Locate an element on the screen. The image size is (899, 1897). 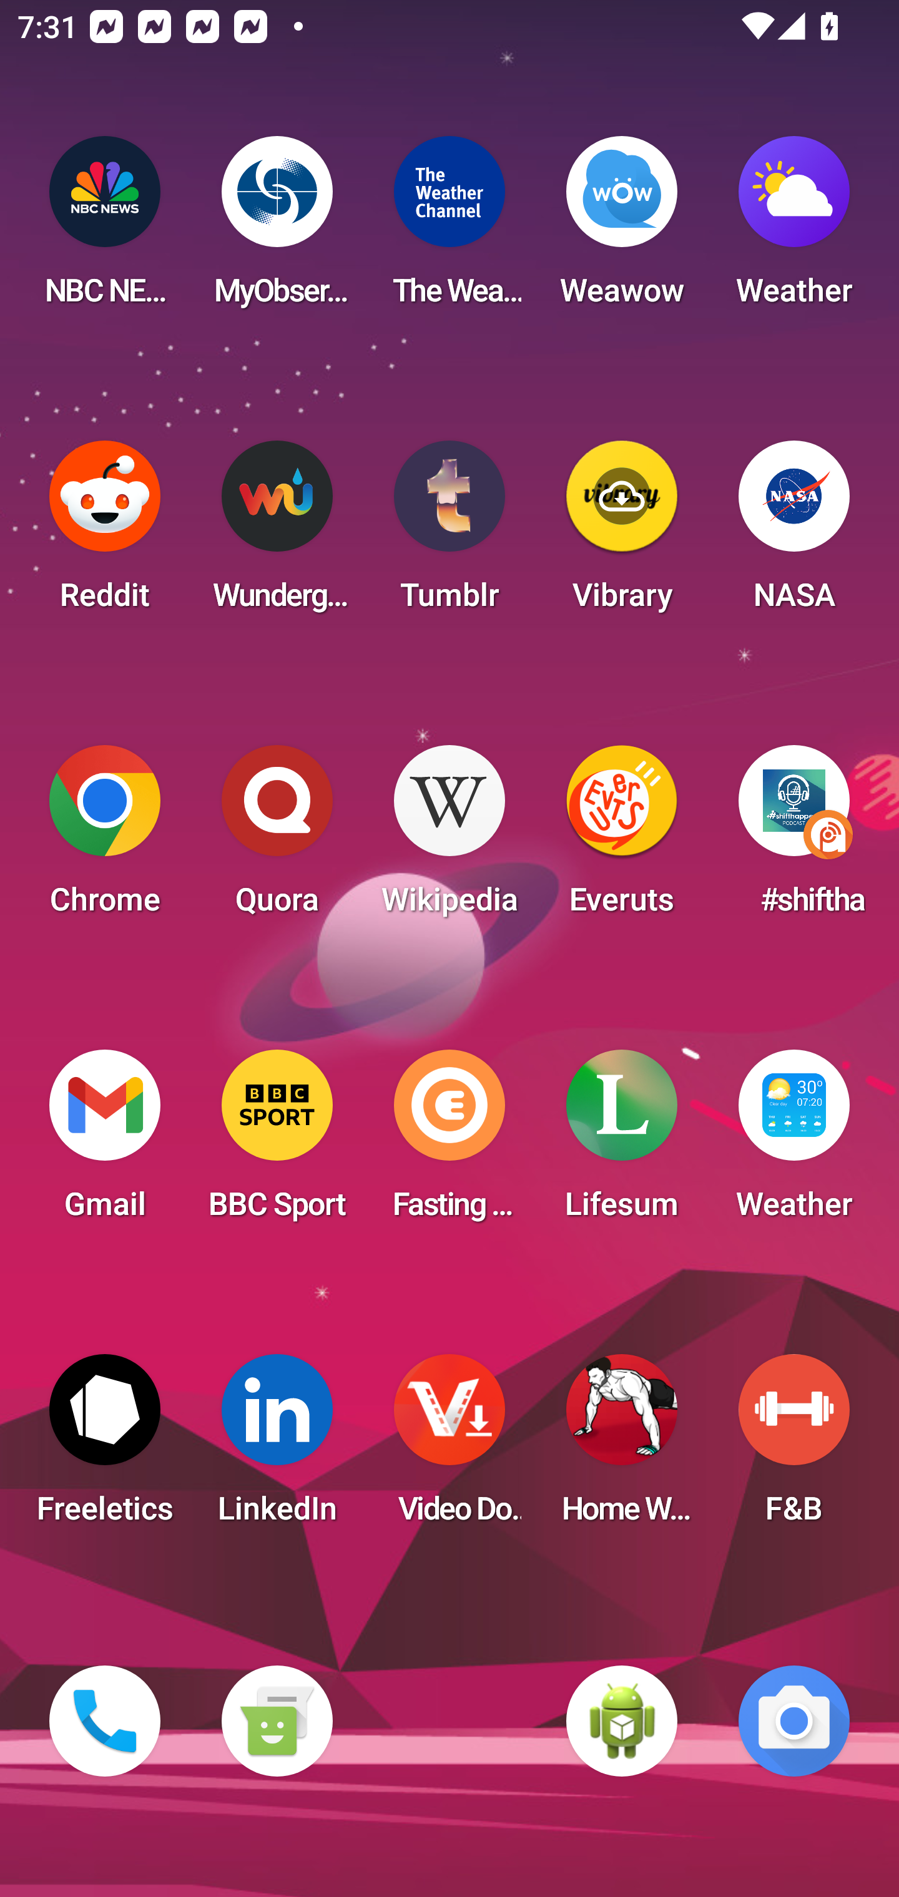
#shifthappens in the Digital Workplace Podcast is located at coordinates (794, 837).